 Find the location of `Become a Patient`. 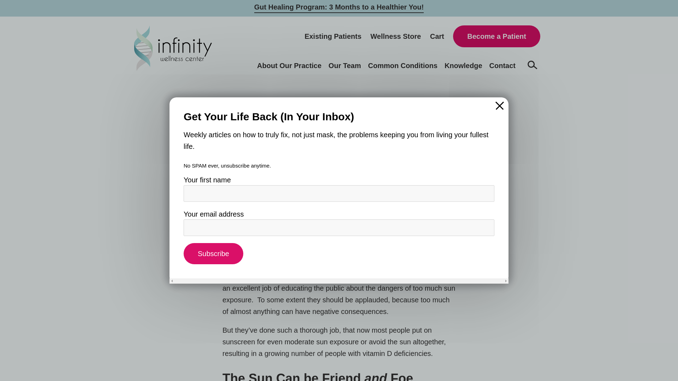

Become a Patient is located at coordinates (496, 36).